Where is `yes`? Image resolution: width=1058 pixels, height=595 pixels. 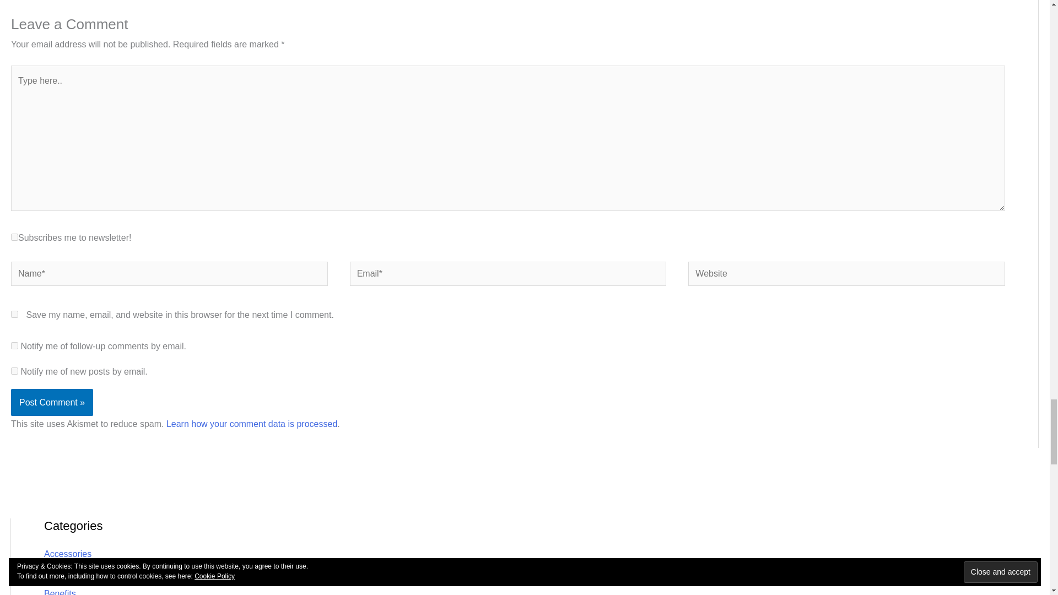
yes is located at coordinates (14, 314).